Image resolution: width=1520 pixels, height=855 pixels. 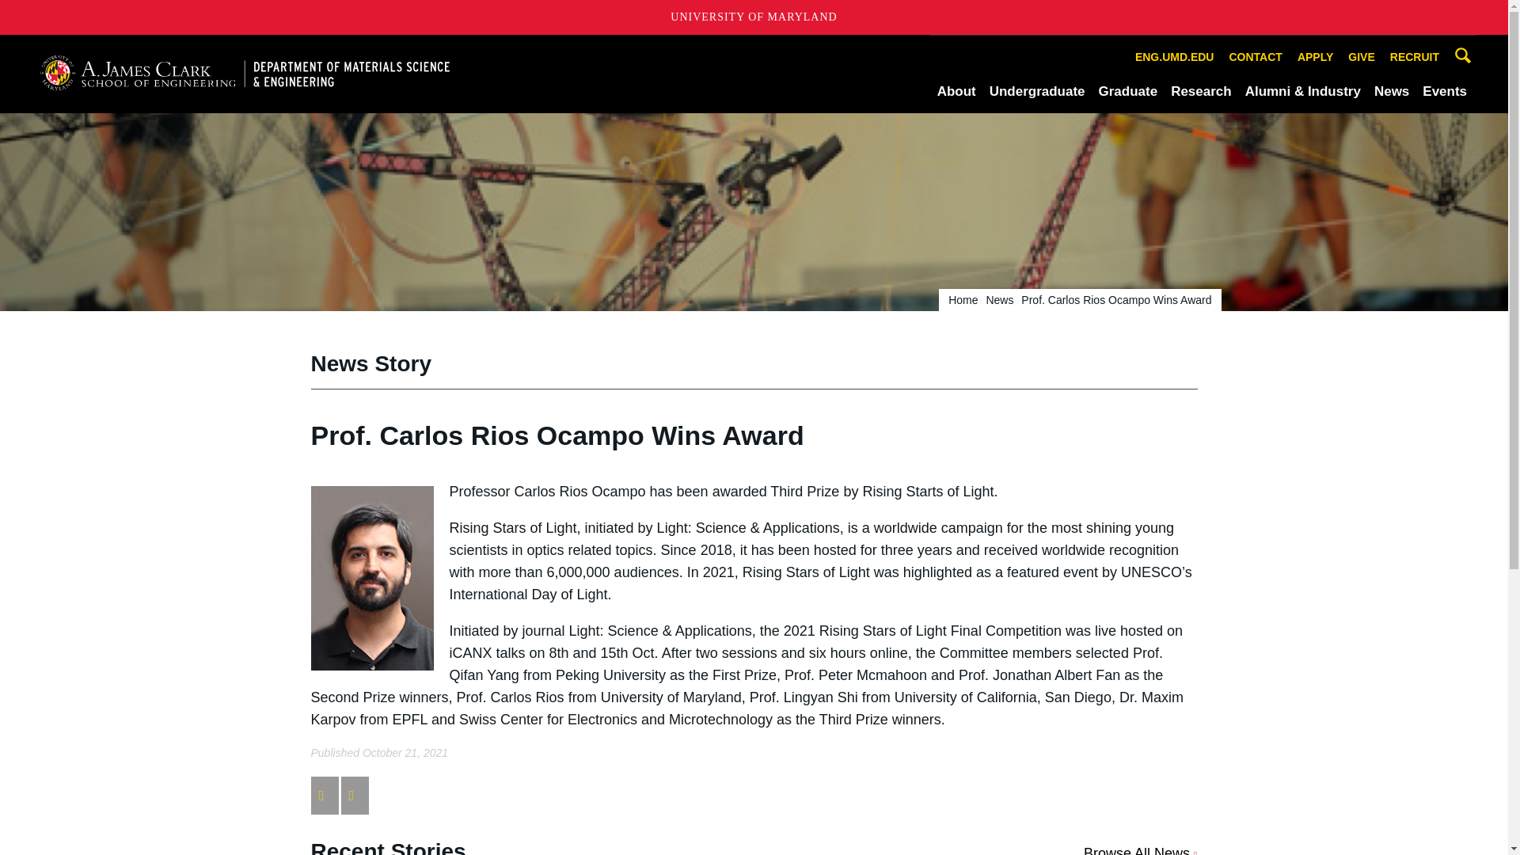 What do you see at coordinates (244, 73) in the screenshot?
I see `A. James Clark School of Engineering, University of Maryland` at bounding box center [244, 73].